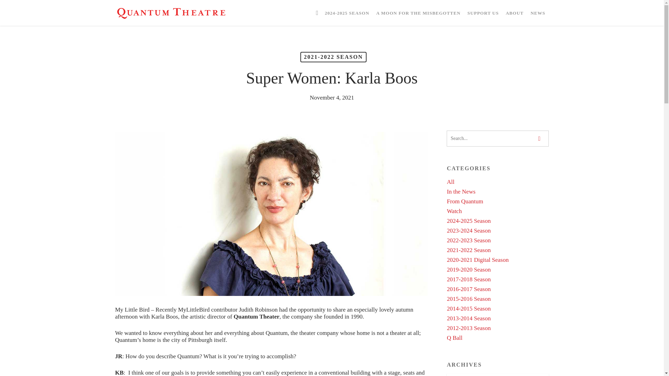  What do you see at coordinates (483, 13) in the screenshot?
I see `SUPPORT US` at bounding box center [483, 13].